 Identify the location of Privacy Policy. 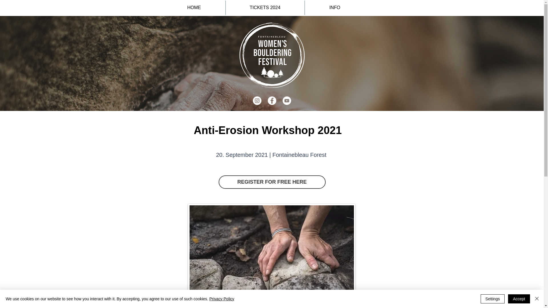
(221, 299).